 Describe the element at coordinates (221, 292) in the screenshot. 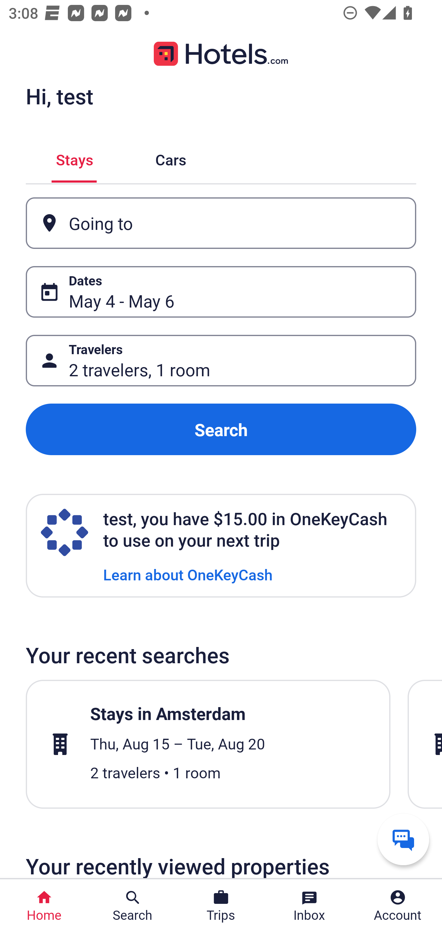

I see `Dates Button May 4 - May 6` at that location.